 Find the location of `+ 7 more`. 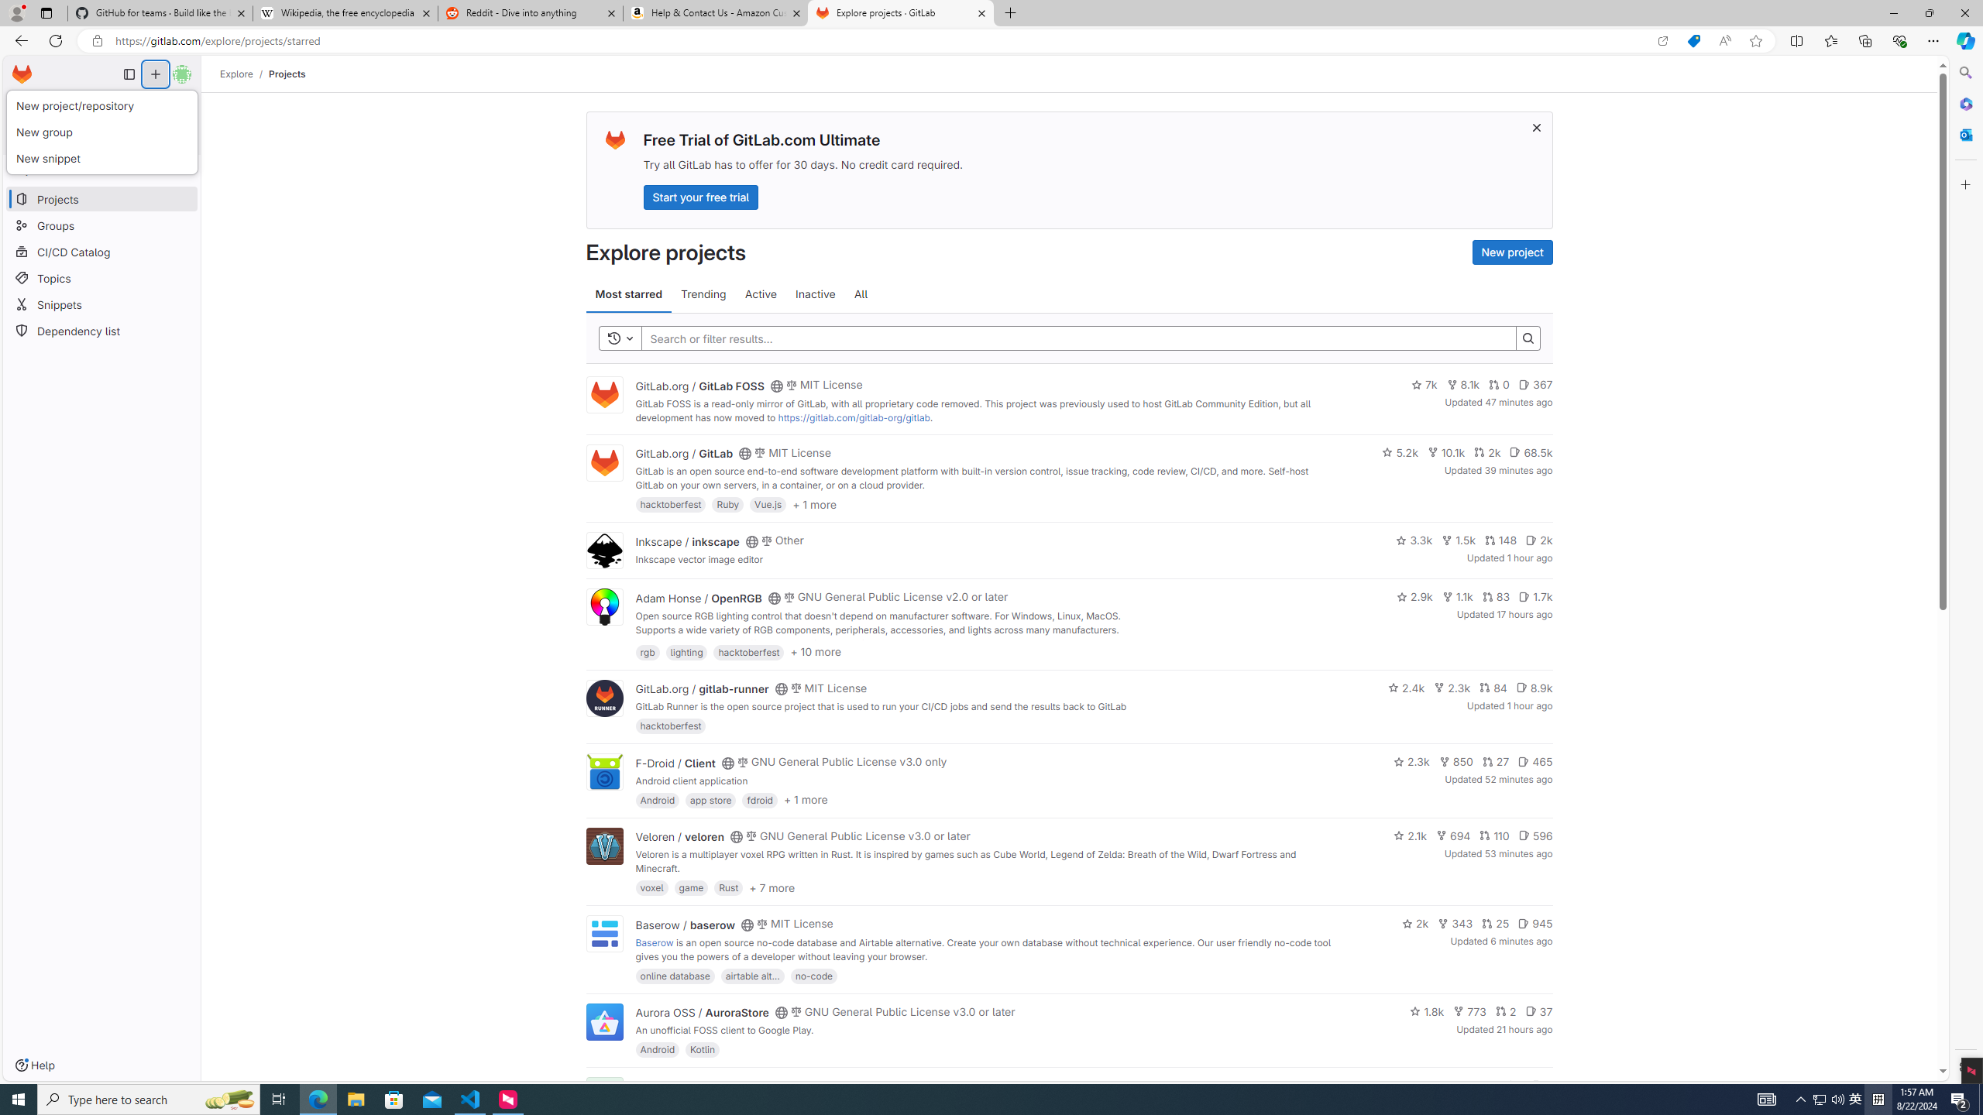

+ 7 more is located at coordinates (772, 887).